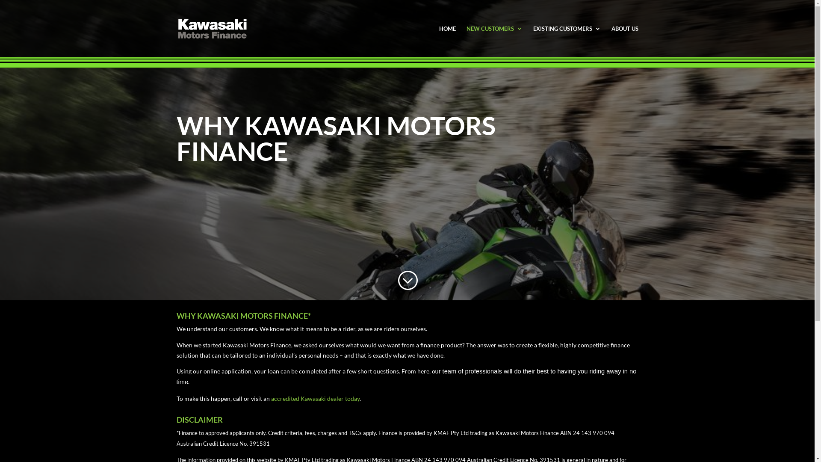 The image size is (821, 462). What do you see at coordinates (407, 281) in the screenshot?
I see `;` at bounding box center [407, 281].